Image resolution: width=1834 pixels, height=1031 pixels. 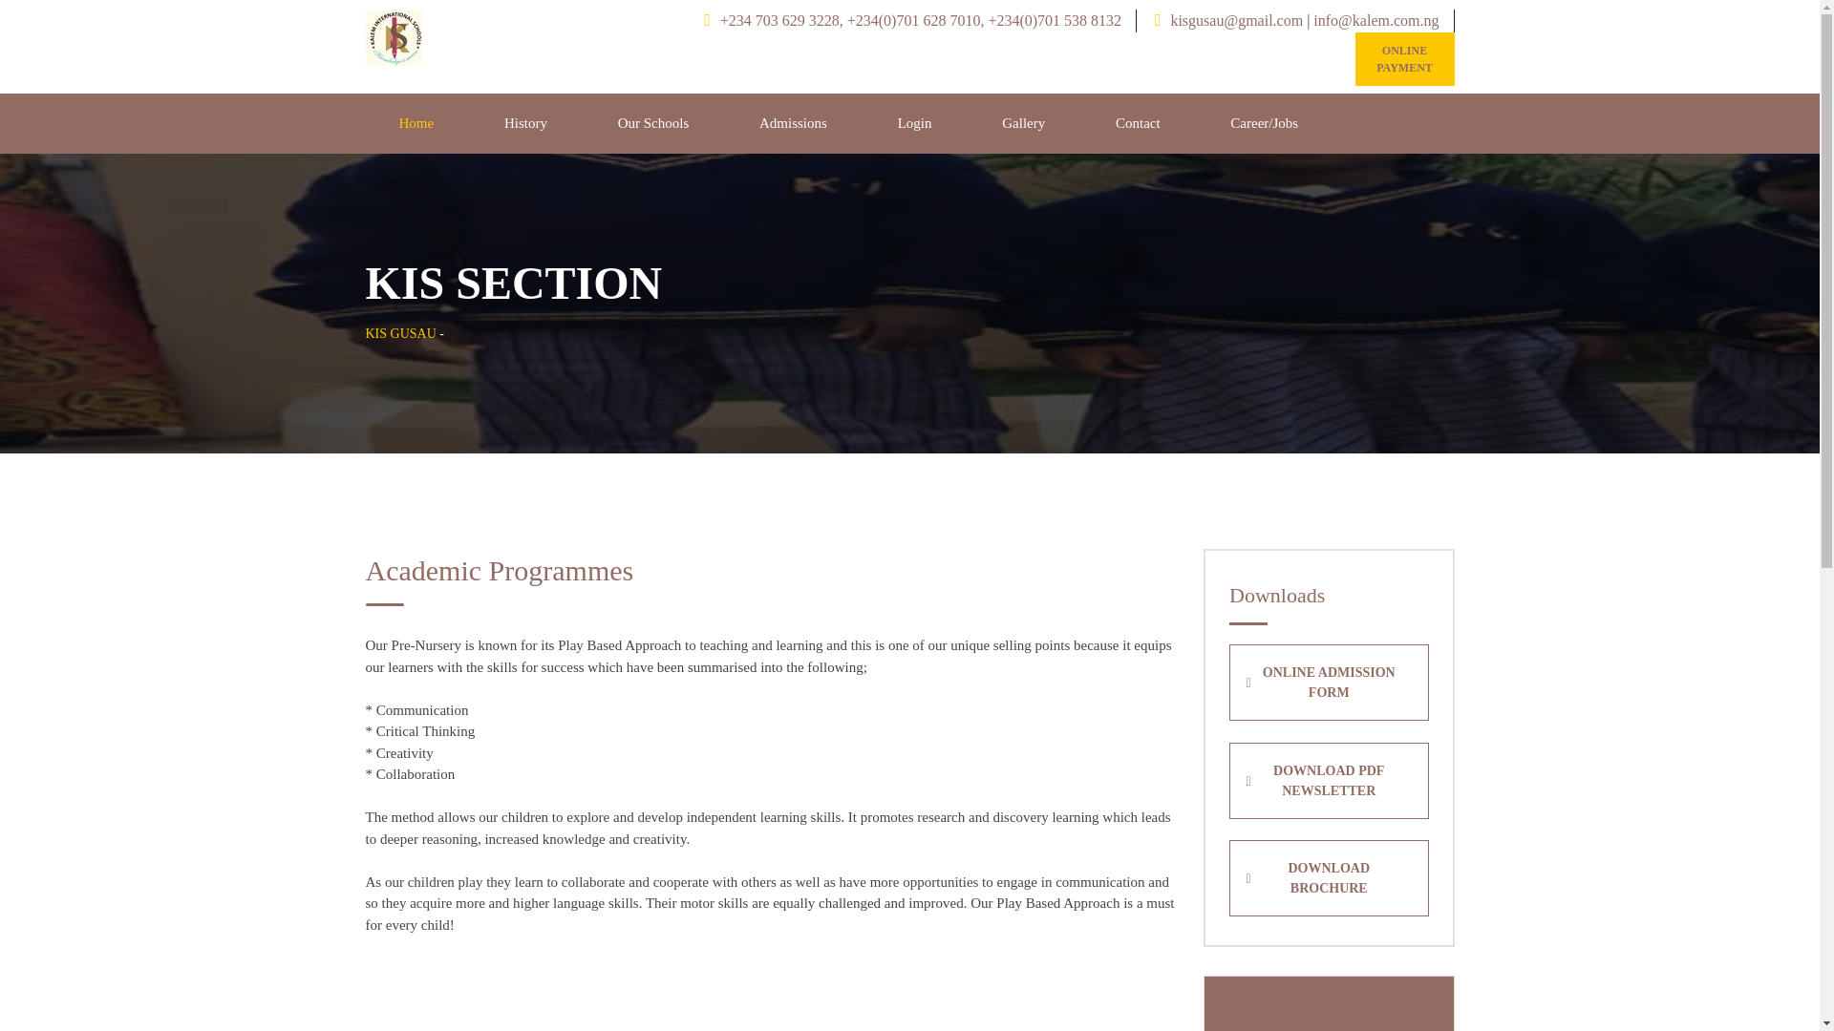 I want to click on Our Schools, so click(x=653, y=123).